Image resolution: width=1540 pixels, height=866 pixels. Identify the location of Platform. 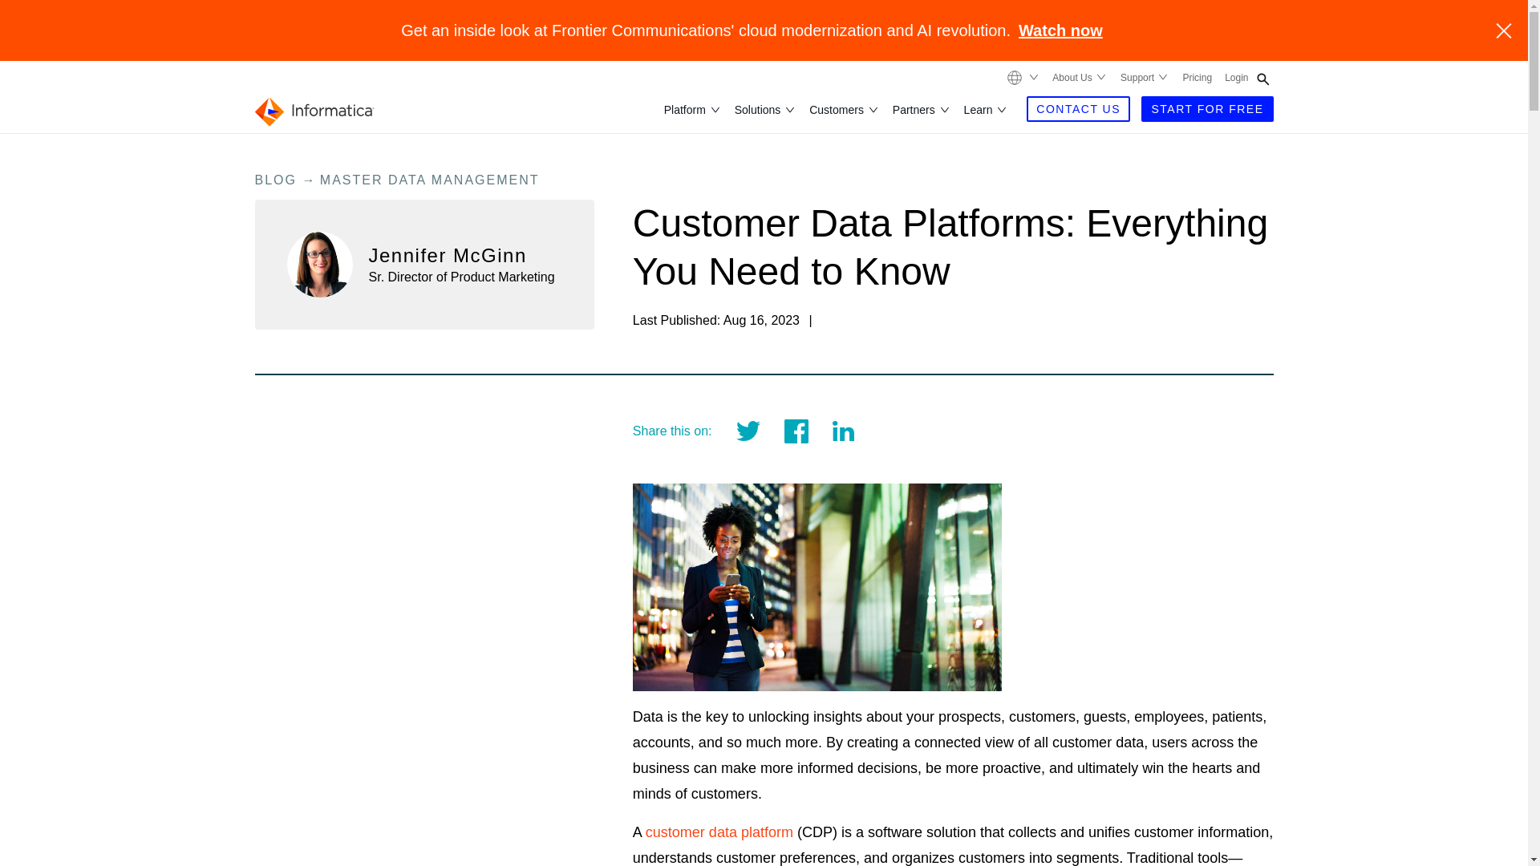
(686, 109).